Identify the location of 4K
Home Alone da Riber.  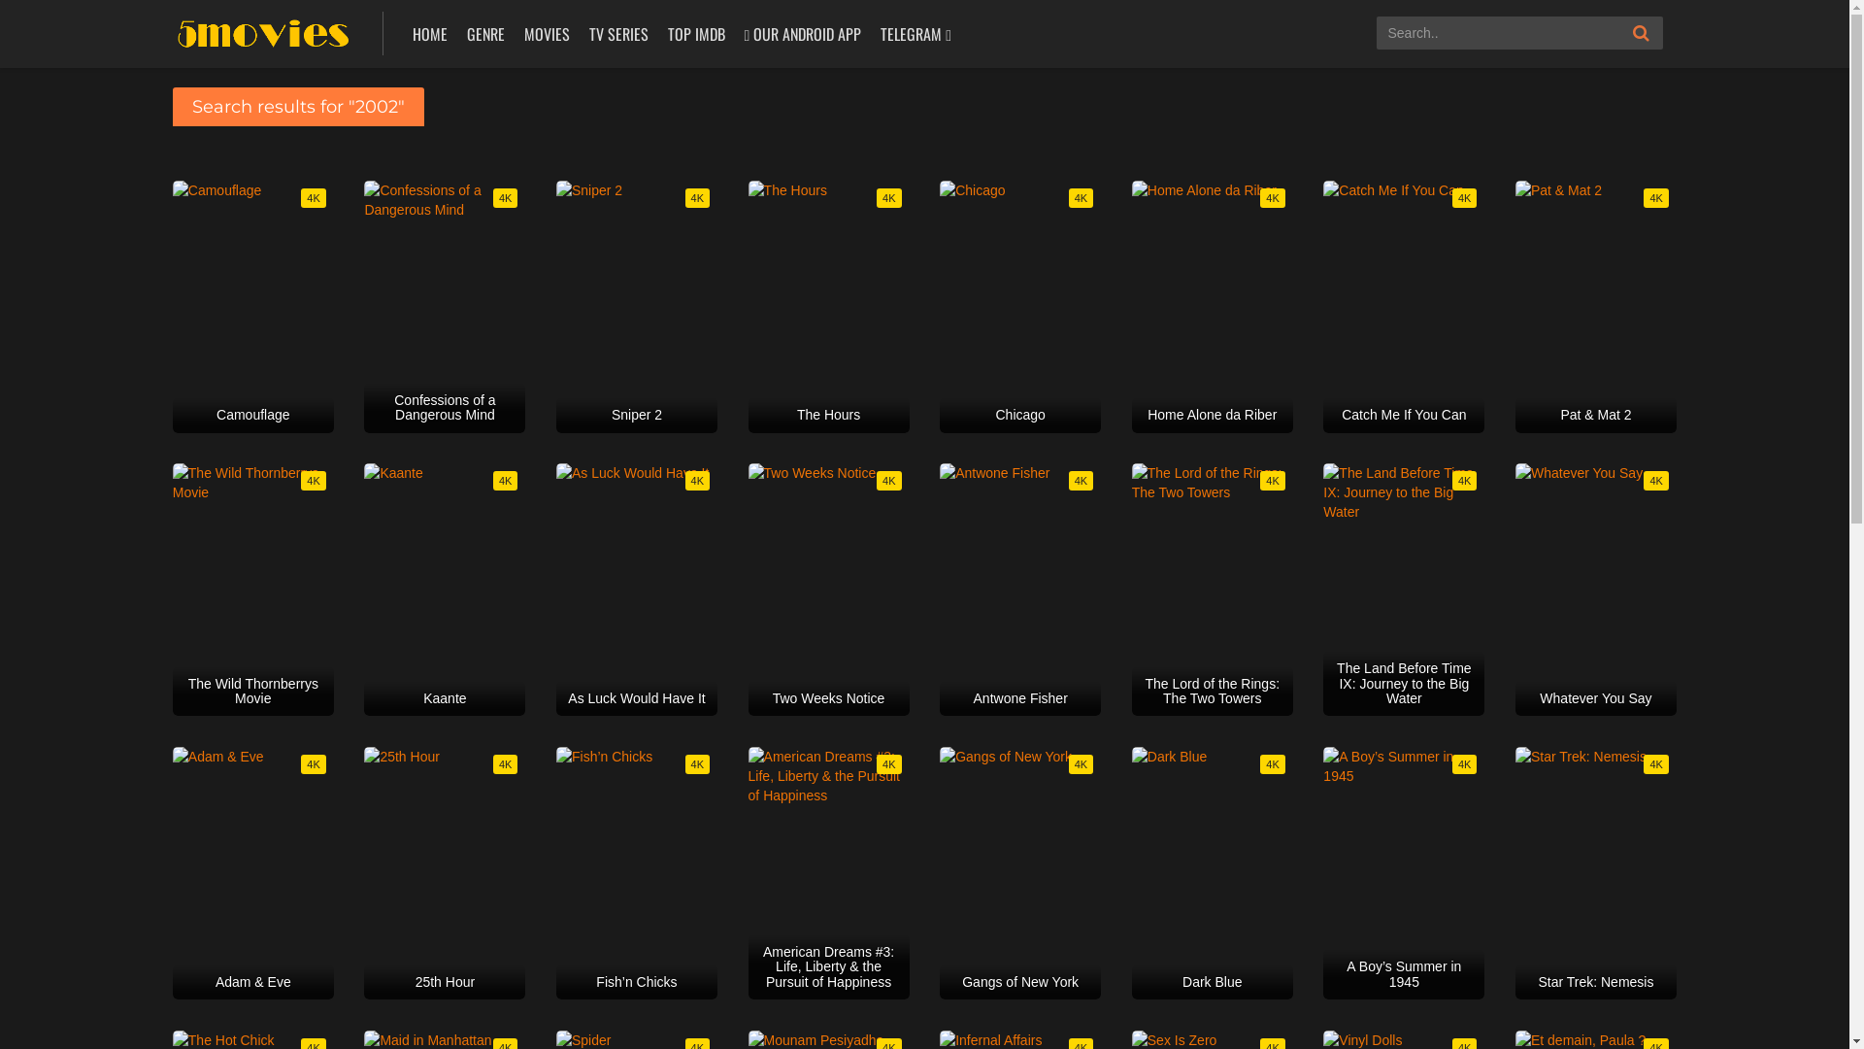
(1213, 307).